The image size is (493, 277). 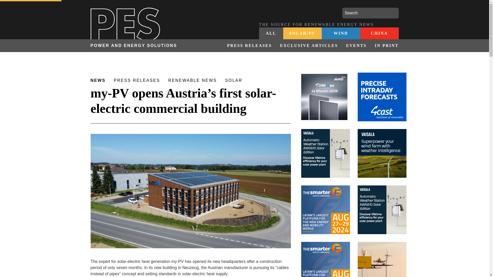 What do you see at coordinates (385, 46) in the screenshot?
I see `IN PRINT` at bounding box center [385, 46].